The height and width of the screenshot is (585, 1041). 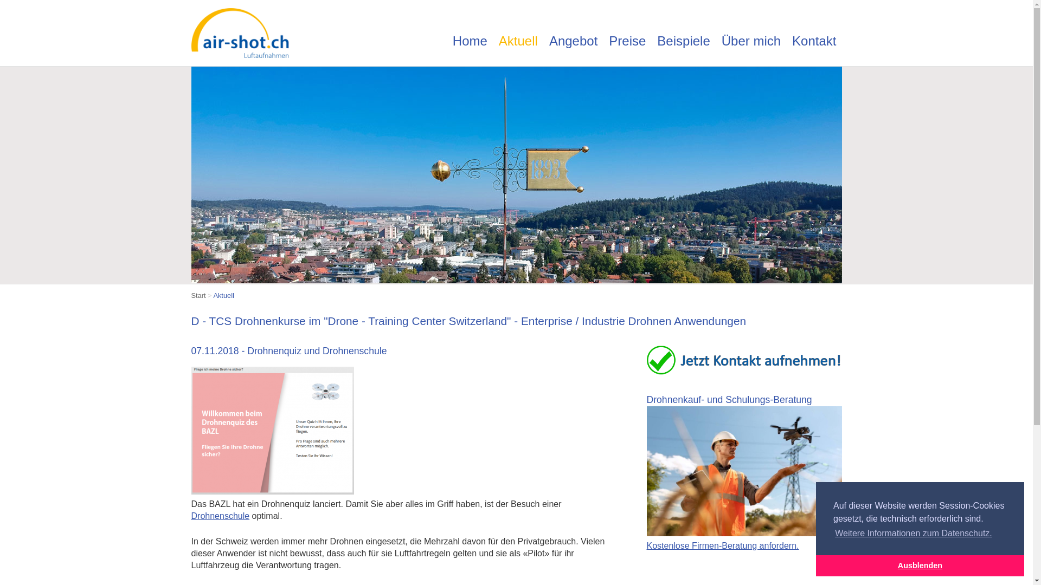 I want to click on Angebot, so click(x=573, y=42).